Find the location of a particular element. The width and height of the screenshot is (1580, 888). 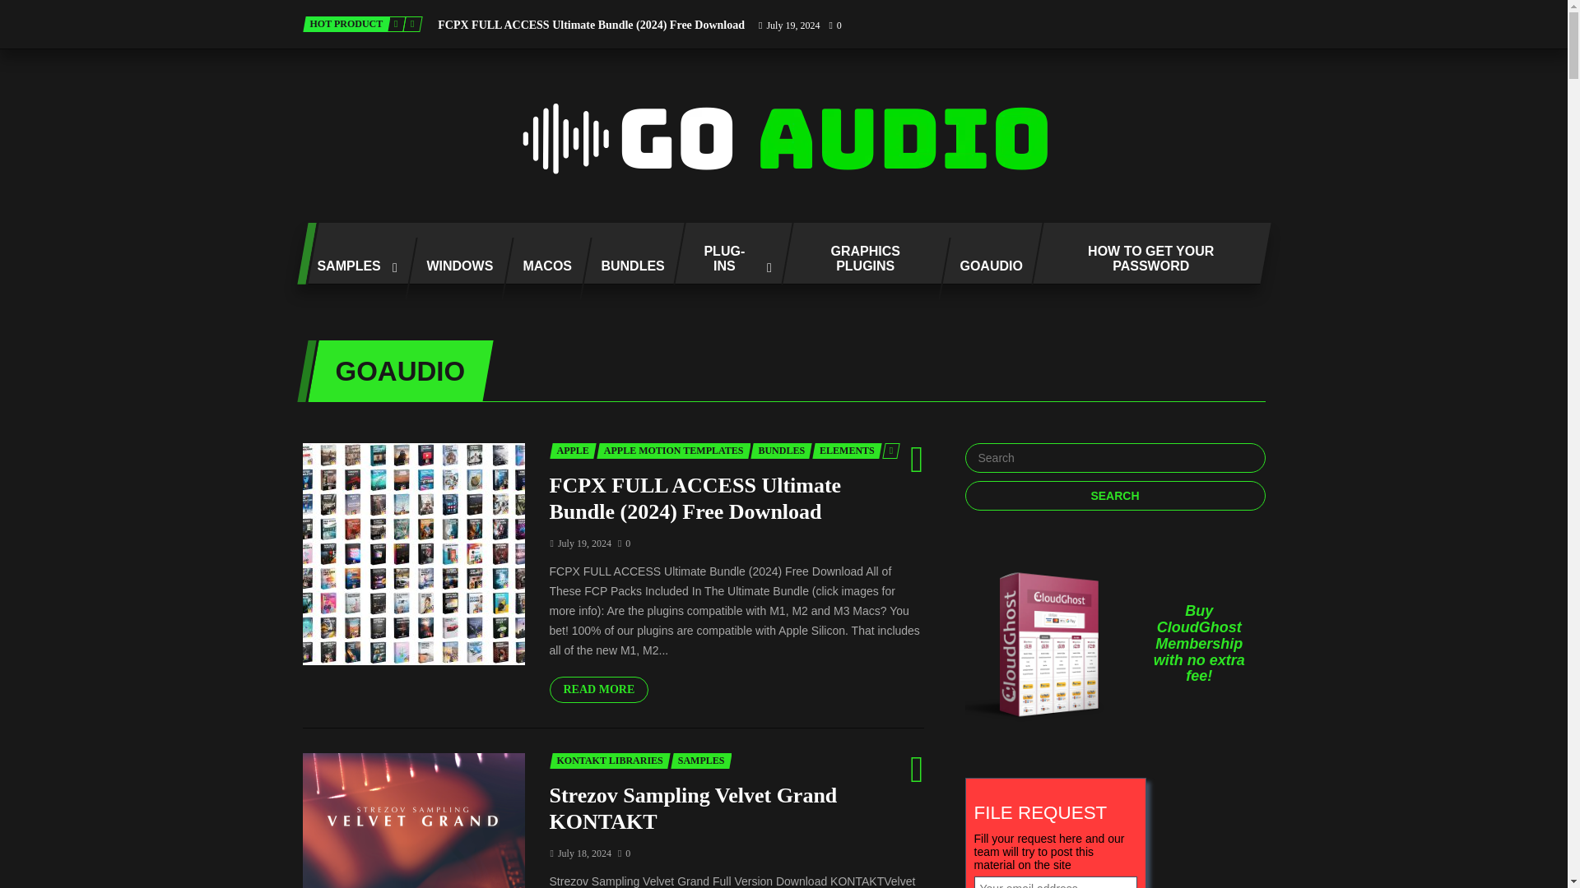

MACOS is located at coordinates (540, 268).